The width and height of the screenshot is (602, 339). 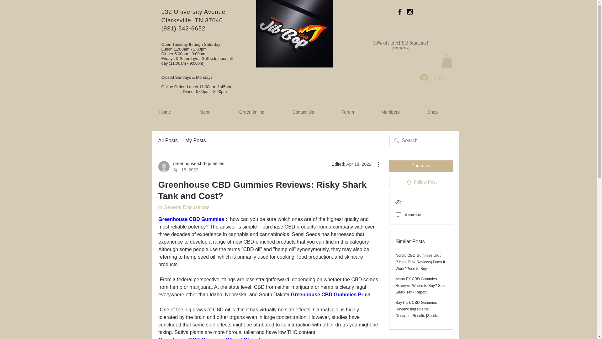 I want to click on All Posts, so click(x=193, y=12).